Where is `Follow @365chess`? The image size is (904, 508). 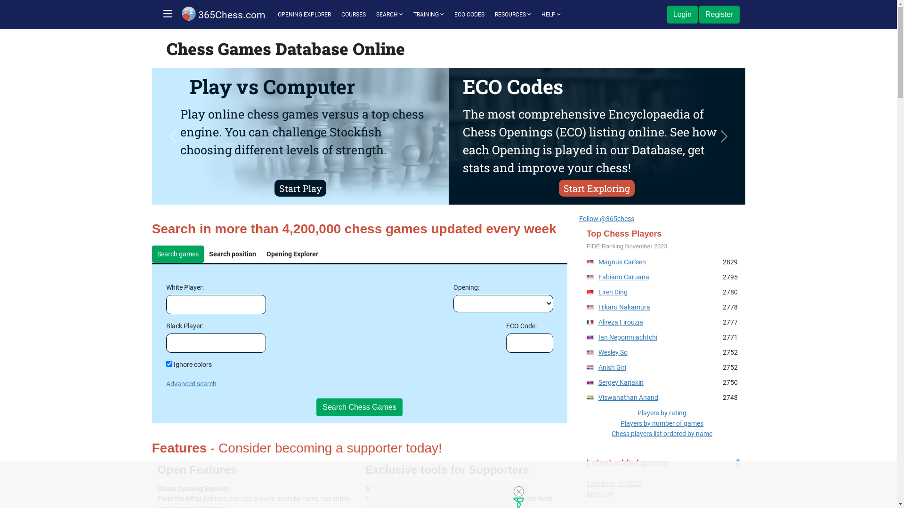
Follow @365chess is located at coordinates (606, 219).